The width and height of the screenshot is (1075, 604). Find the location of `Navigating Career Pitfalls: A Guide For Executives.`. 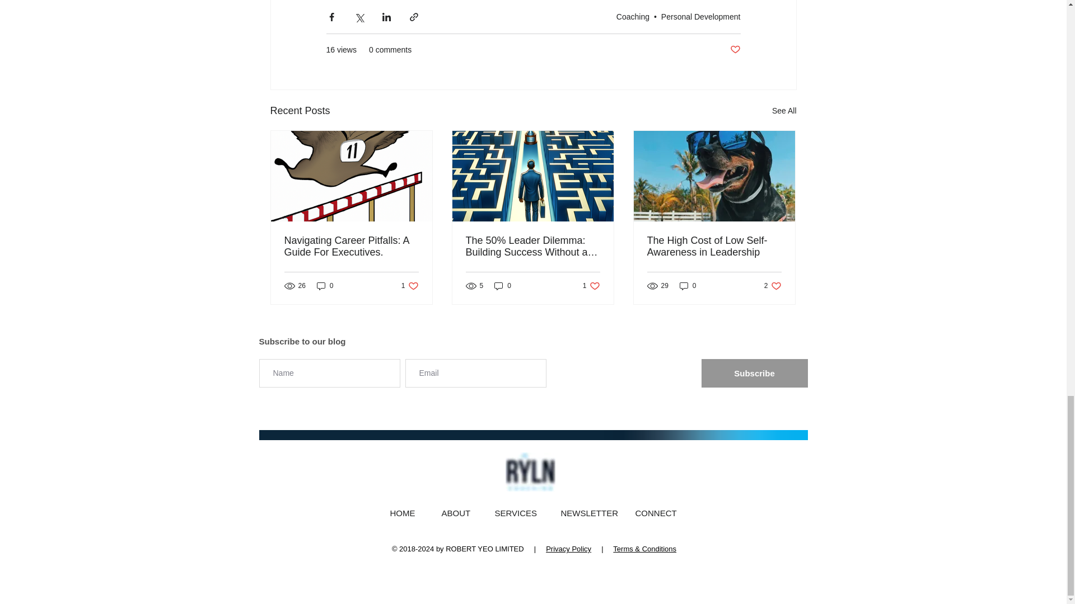

Navigating Career Pitfalls: A Guide For Executives. is located at coordinates (633, 16).